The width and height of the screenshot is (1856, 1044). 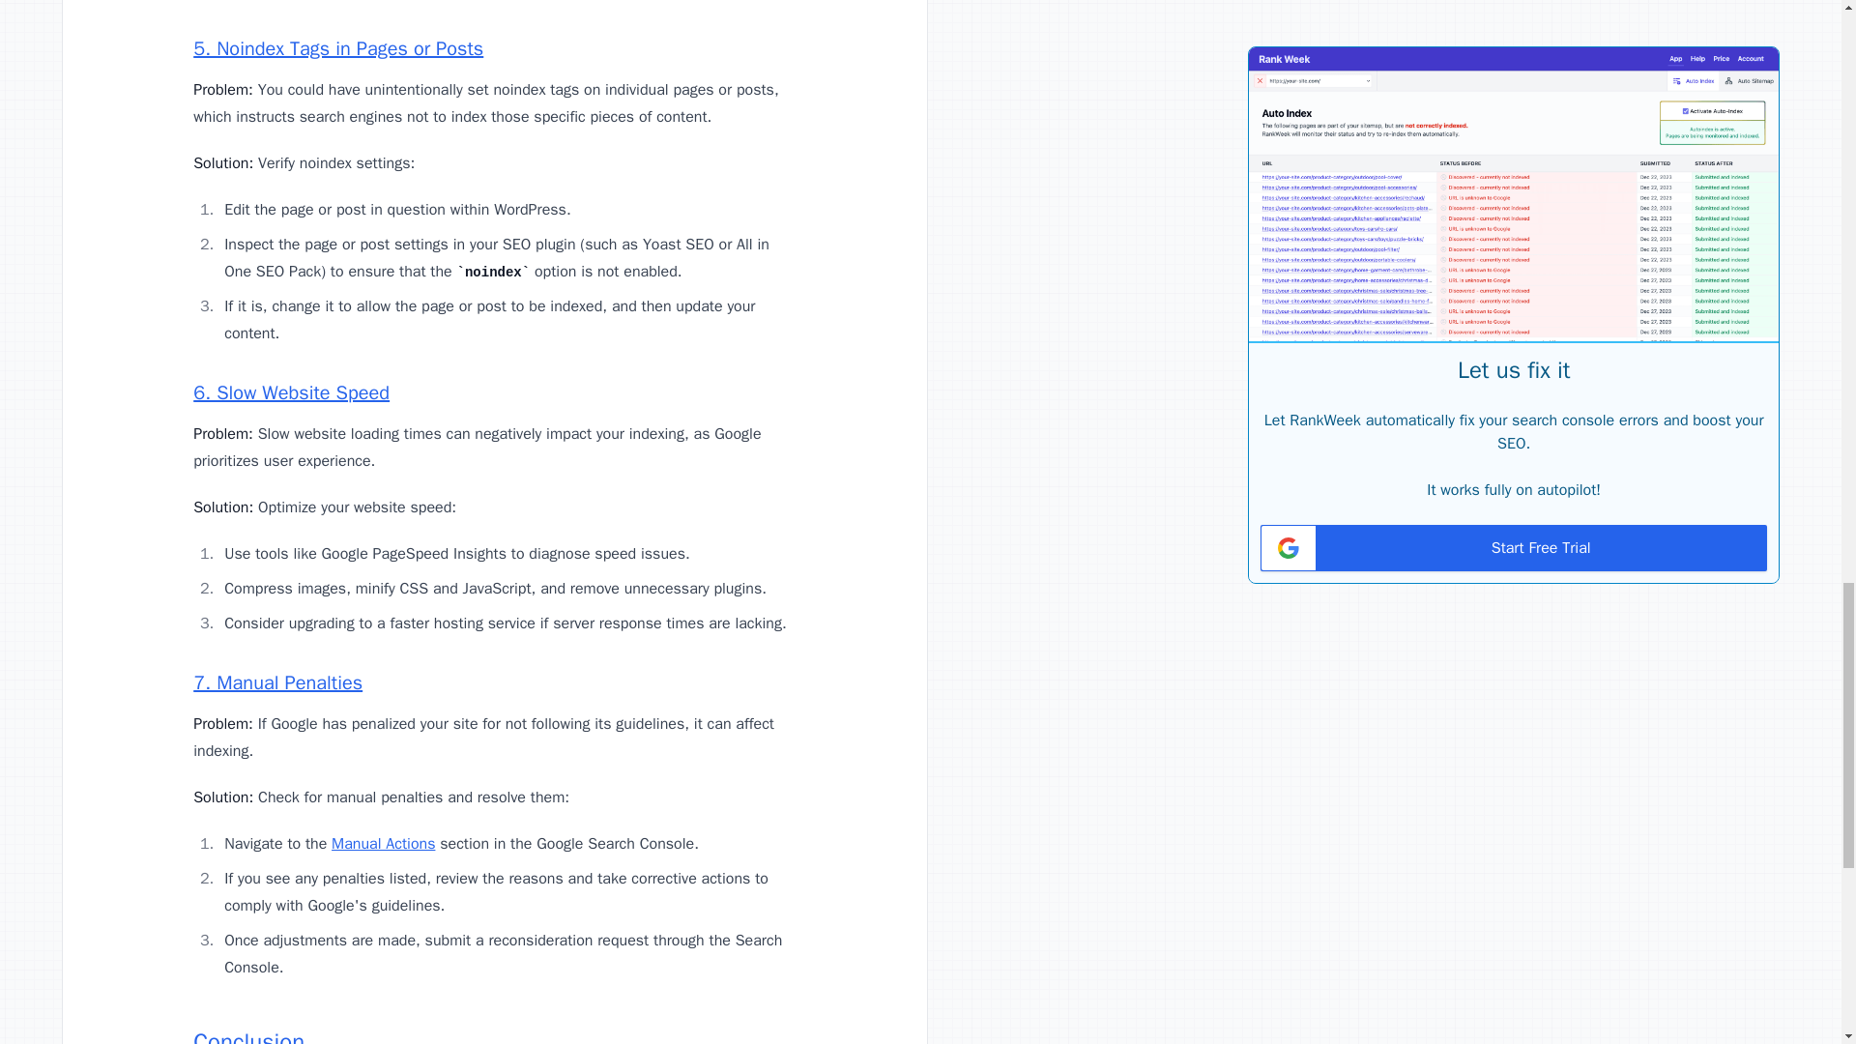 I want to click on 7. Manual Penalties, so click(x=276, y=682).